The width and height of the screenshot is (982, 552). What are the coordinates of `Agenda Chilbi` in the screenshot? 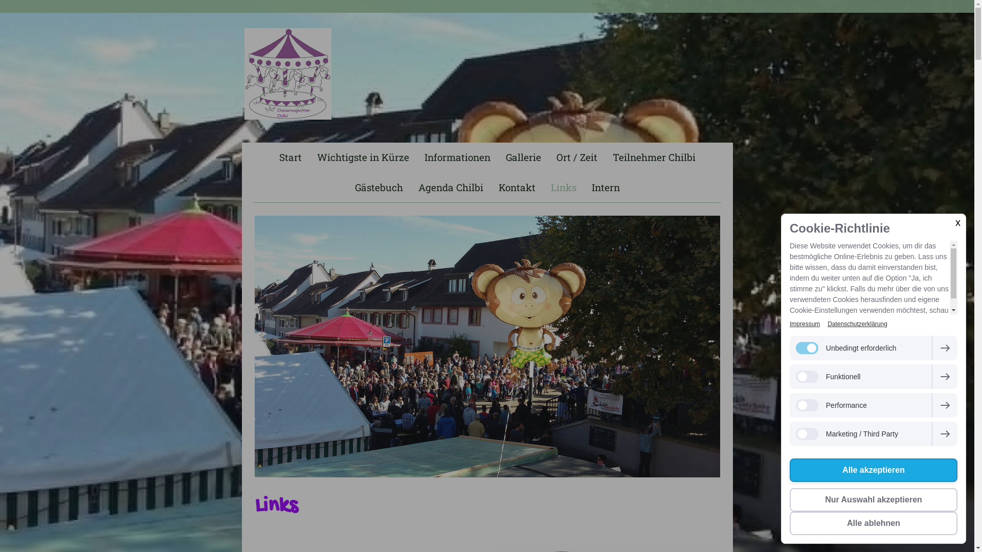 It's located at (450, 188).